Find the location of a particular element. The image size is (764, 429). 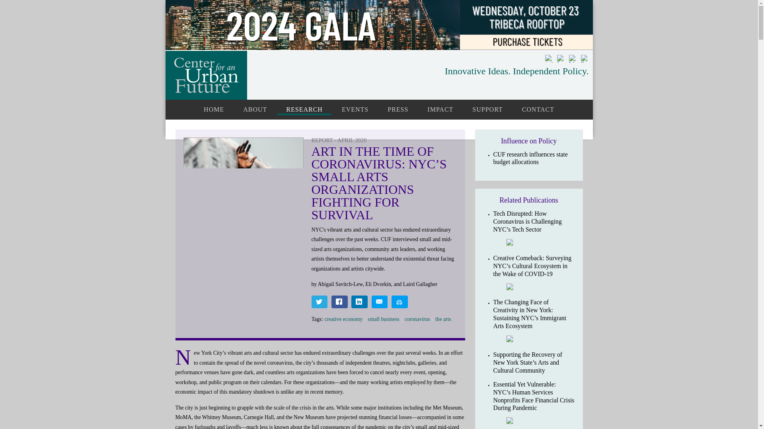

PRESS is located at coordinates (398, 108).